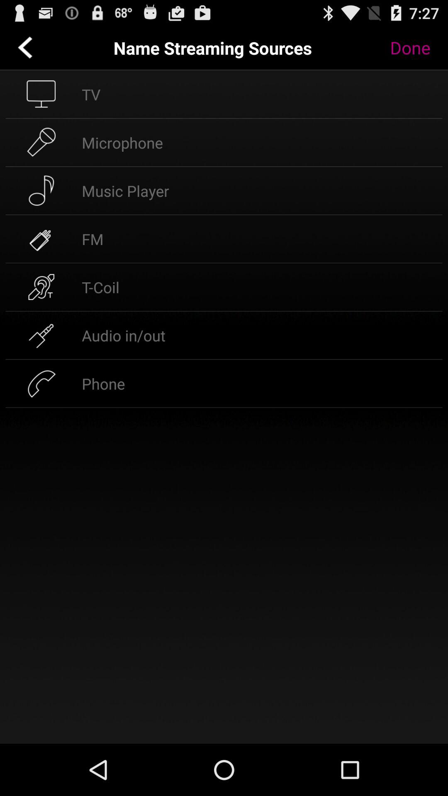 The image size is (448, 796). Describe the element at coordinates (416, 48) in the screenshot. I see `flip to done` at that location.